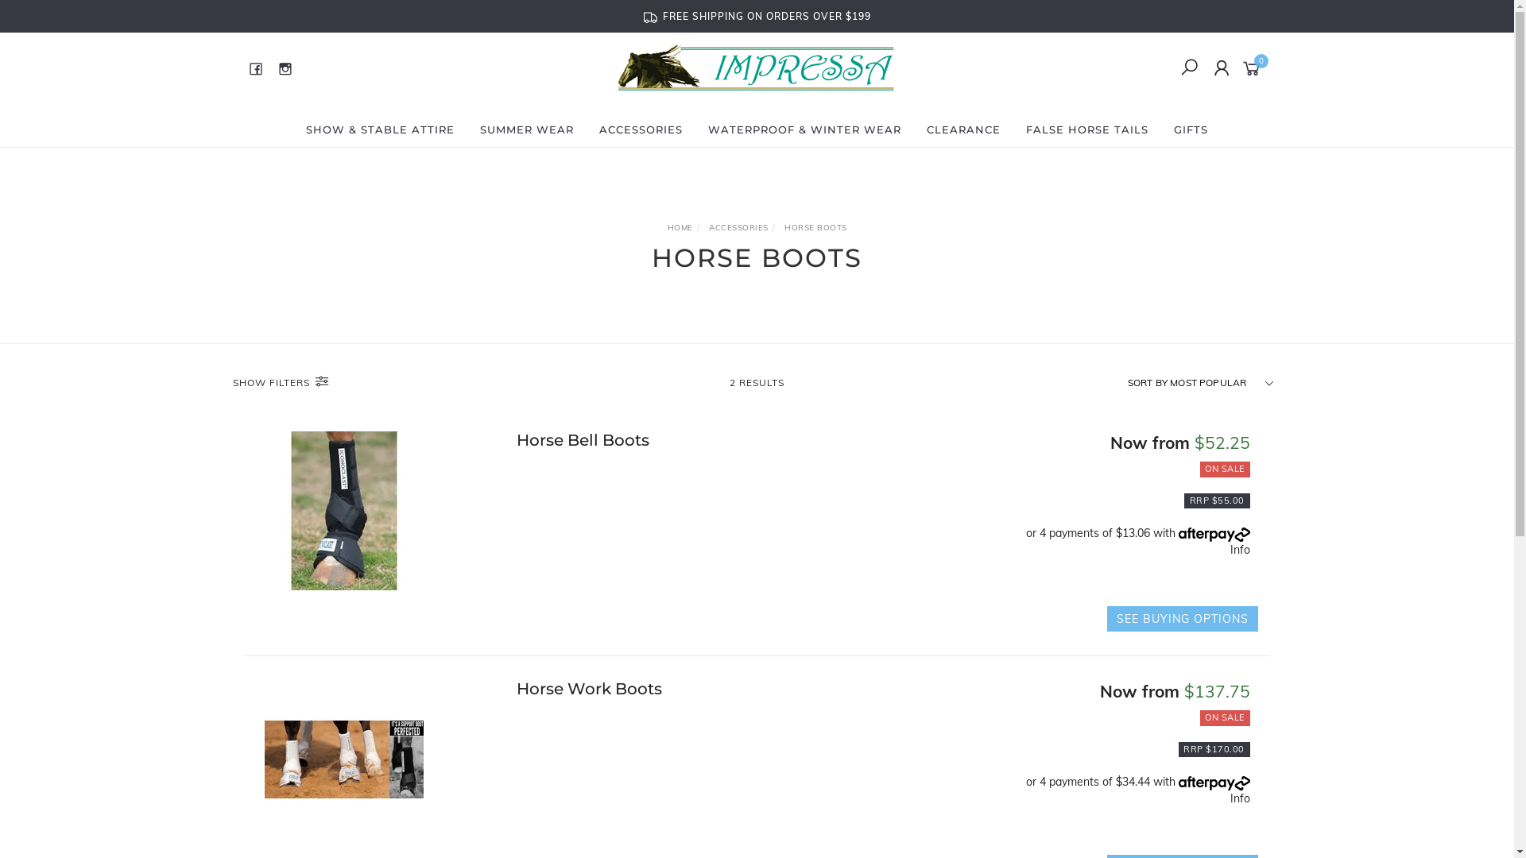  What do you see at coordinates (1240, 798) in the screenshot?
I see `Info` at bounding box center [1240, 798].